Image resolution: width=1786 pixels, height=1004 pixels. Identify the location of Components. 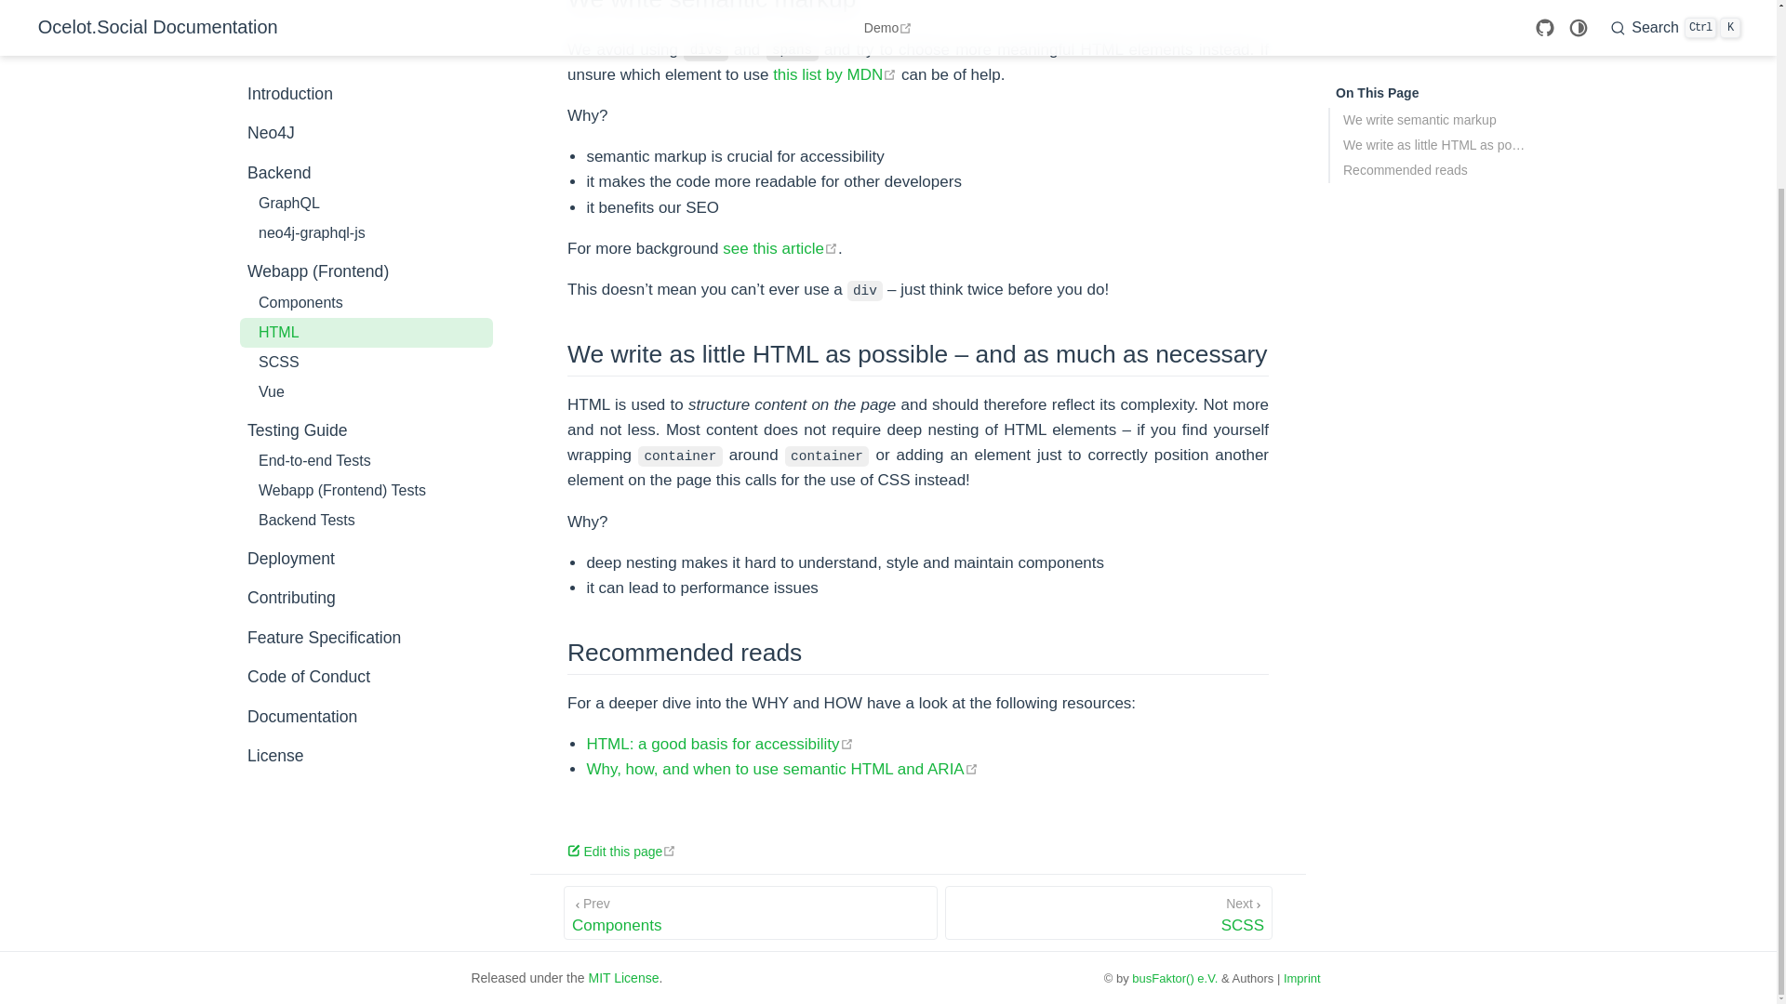
(367, 206).